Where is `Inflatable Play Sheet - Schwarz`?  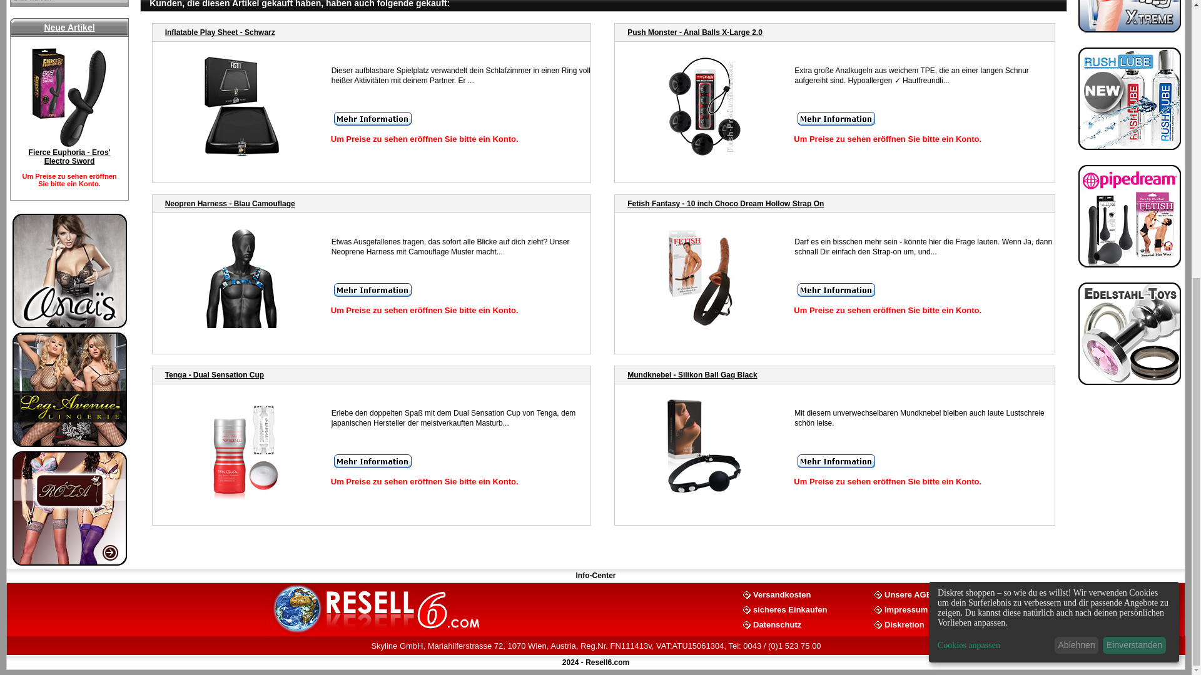
Inflatable Play Sheet - Schwarz is located at coordinates (220, 32).